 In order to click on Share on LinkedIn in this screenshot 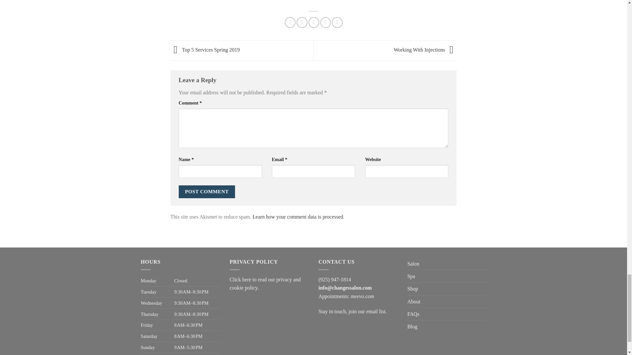, I will do `click(337, 22)`.